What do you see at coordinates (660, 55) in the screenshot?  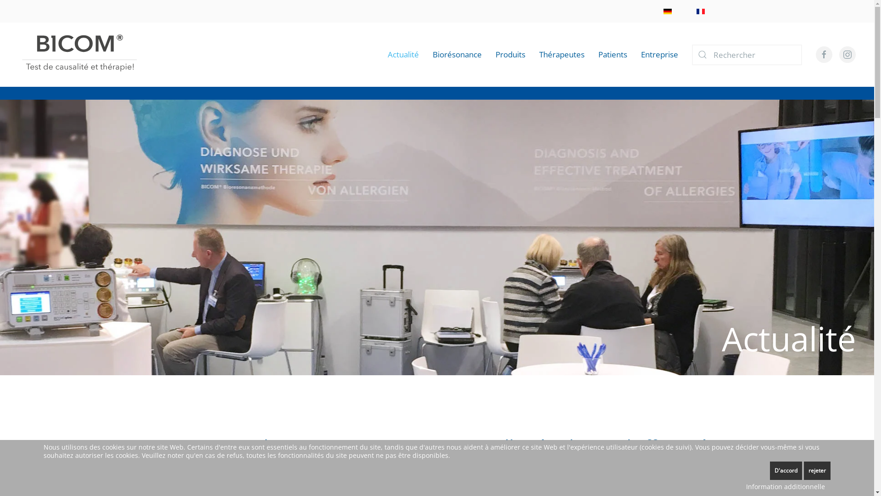 I see `Entreprise` at bounding box center [660, 55].